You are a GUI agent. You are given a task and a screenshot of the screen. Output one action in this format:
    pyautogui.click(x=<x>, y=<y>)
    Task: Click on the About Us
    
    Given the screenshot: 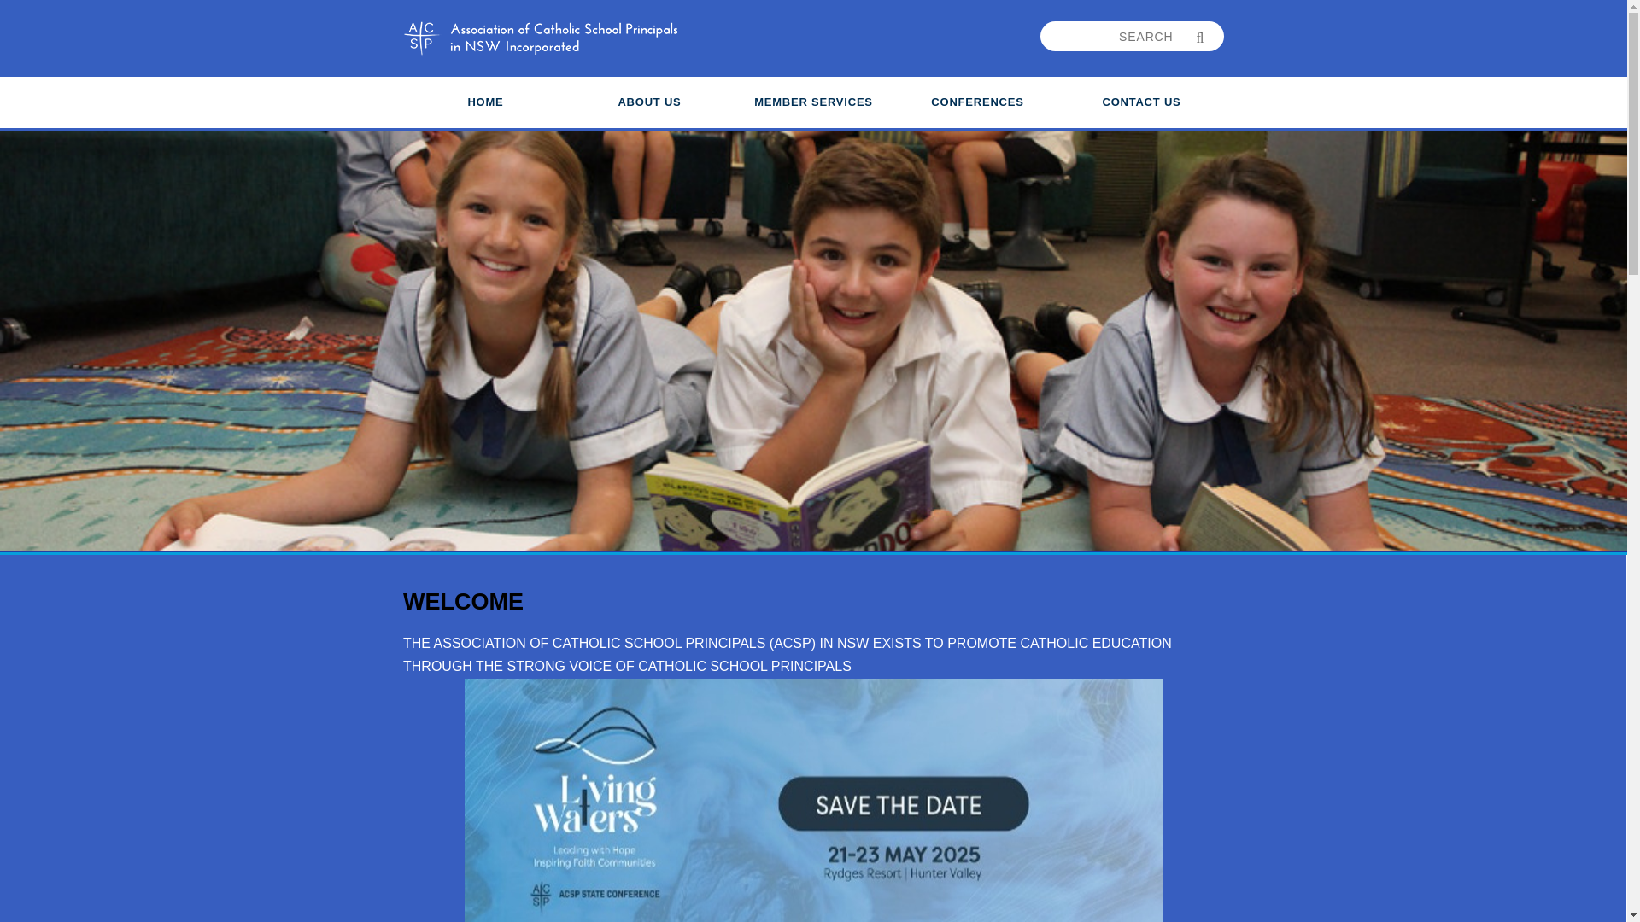 What is the action you would take?
    pyautogui.click(x=649, y=102)
    